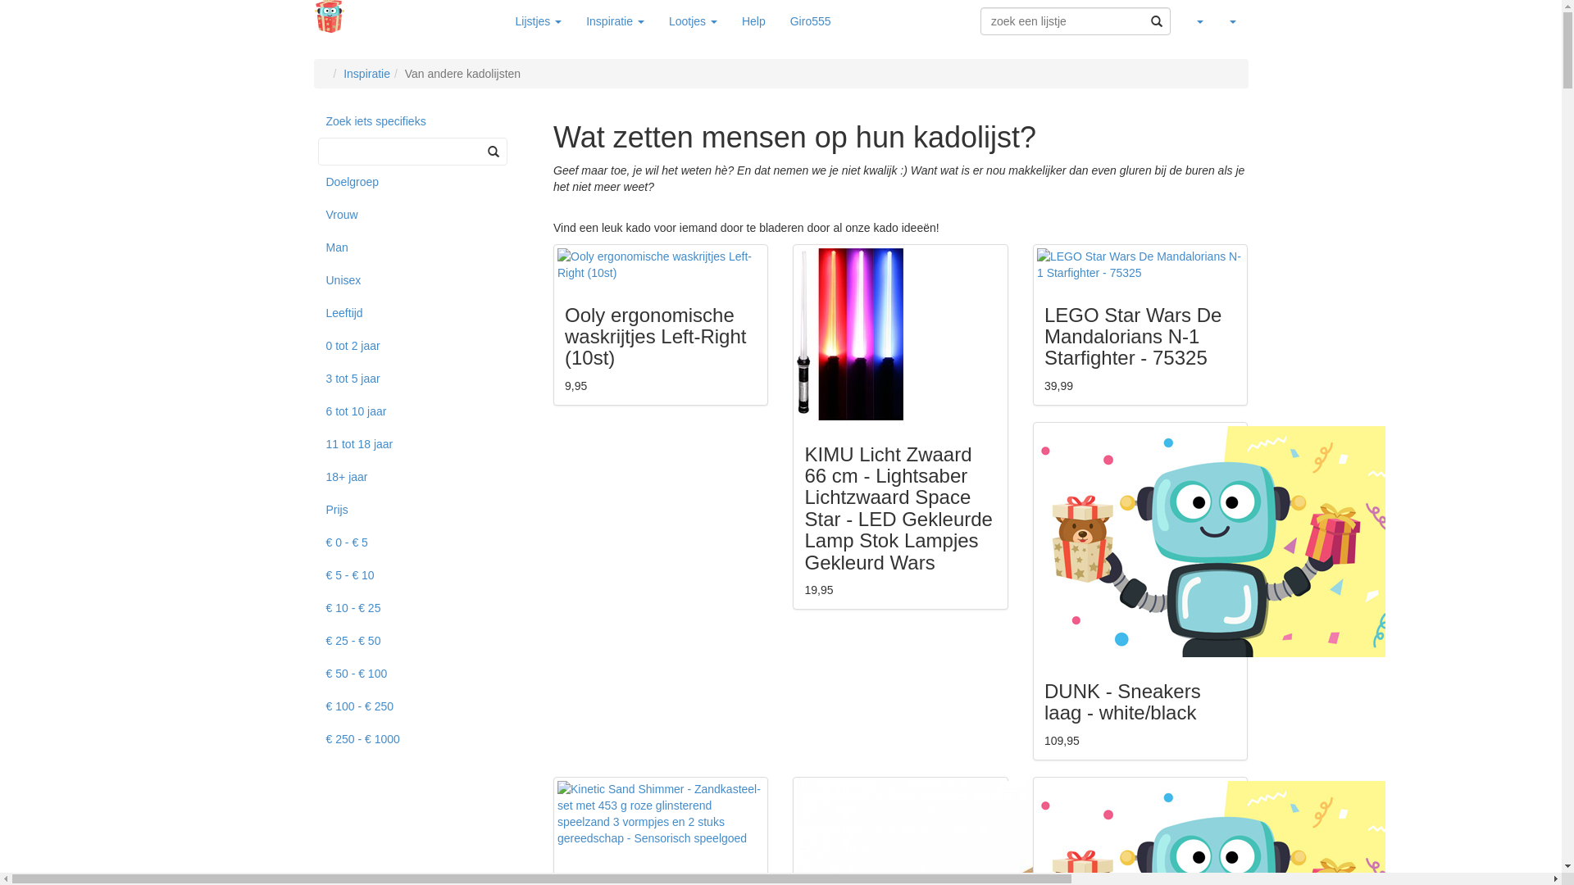 This screenshot has width=1574, height=885. What do you see at coordinates (421, 215) in the screenshot?
I see `Vrouw` at bounding box center [421, 215].